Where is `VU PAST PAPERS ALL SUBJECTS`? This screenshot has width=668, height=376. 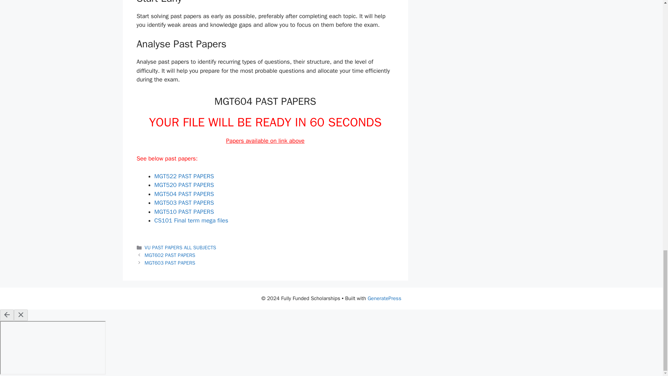
VU PAST PAPERS ALL SUBJECTS is located at coordinates (181, 248).